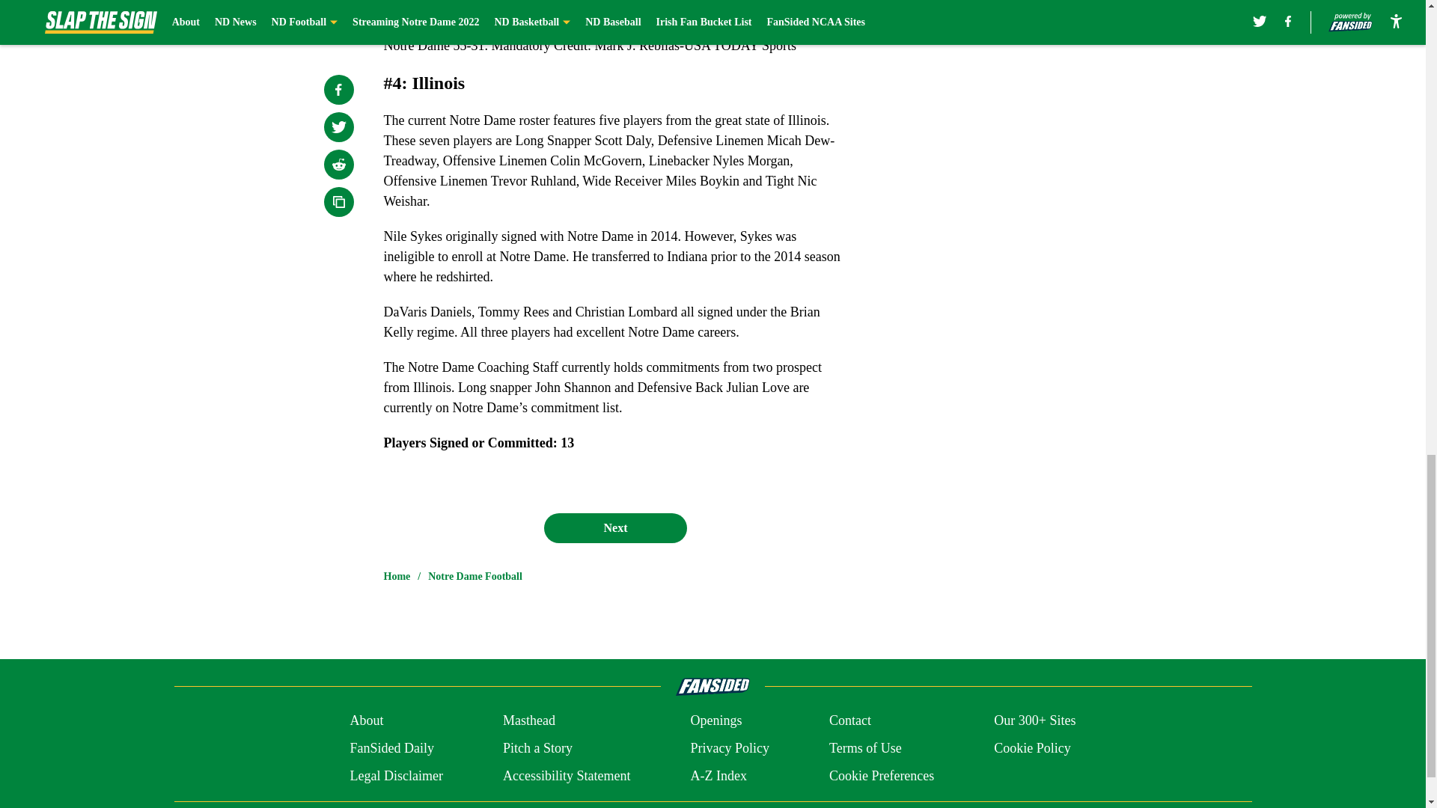  What do you see at coordinates (537, 748) in the screenshot?
I see `Pitch a Story` at bounding box center [537, 748].